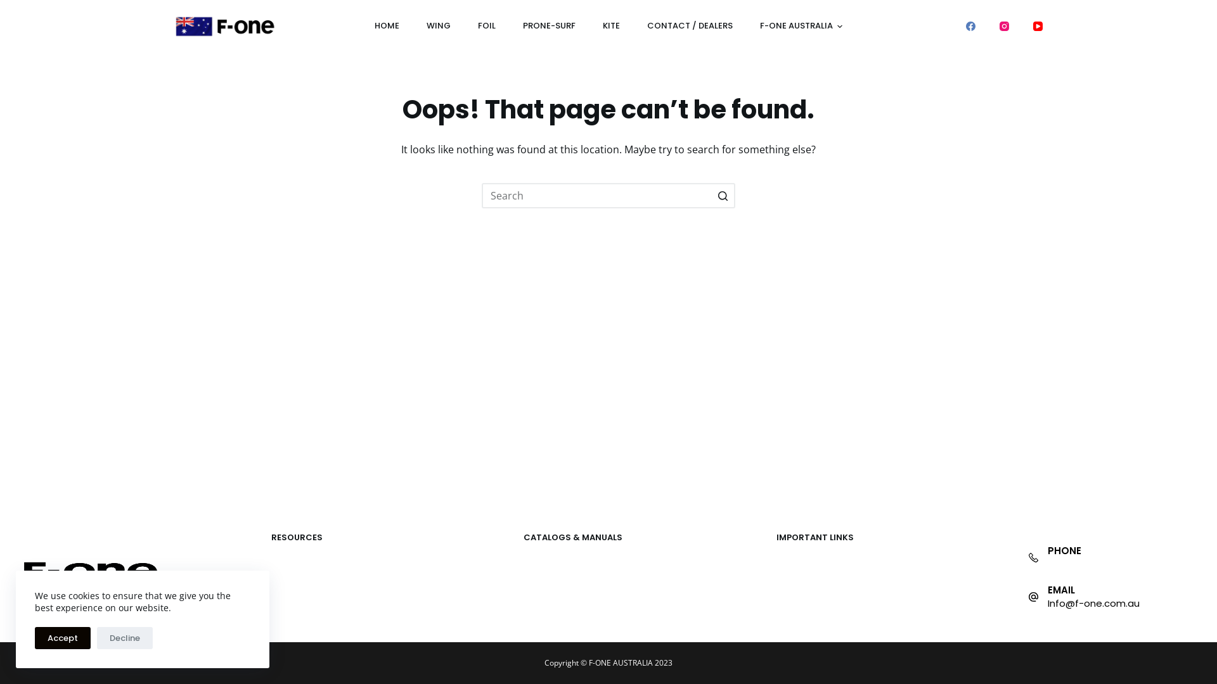 The width and height of the screenshot is (1217, 684). Describe the element at coordinates (125, 638) in the screenshot. I see `Decline` at that location.